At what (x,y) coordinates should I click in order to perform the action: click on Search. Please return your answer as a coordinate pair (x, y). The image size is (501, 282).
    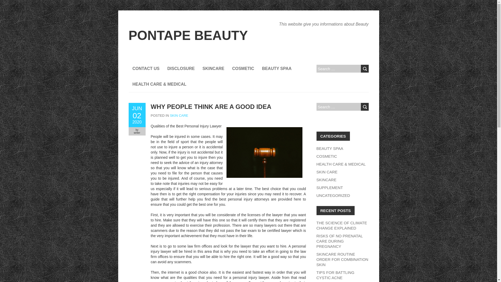
    Looking at the image, I should click on (364, 68).